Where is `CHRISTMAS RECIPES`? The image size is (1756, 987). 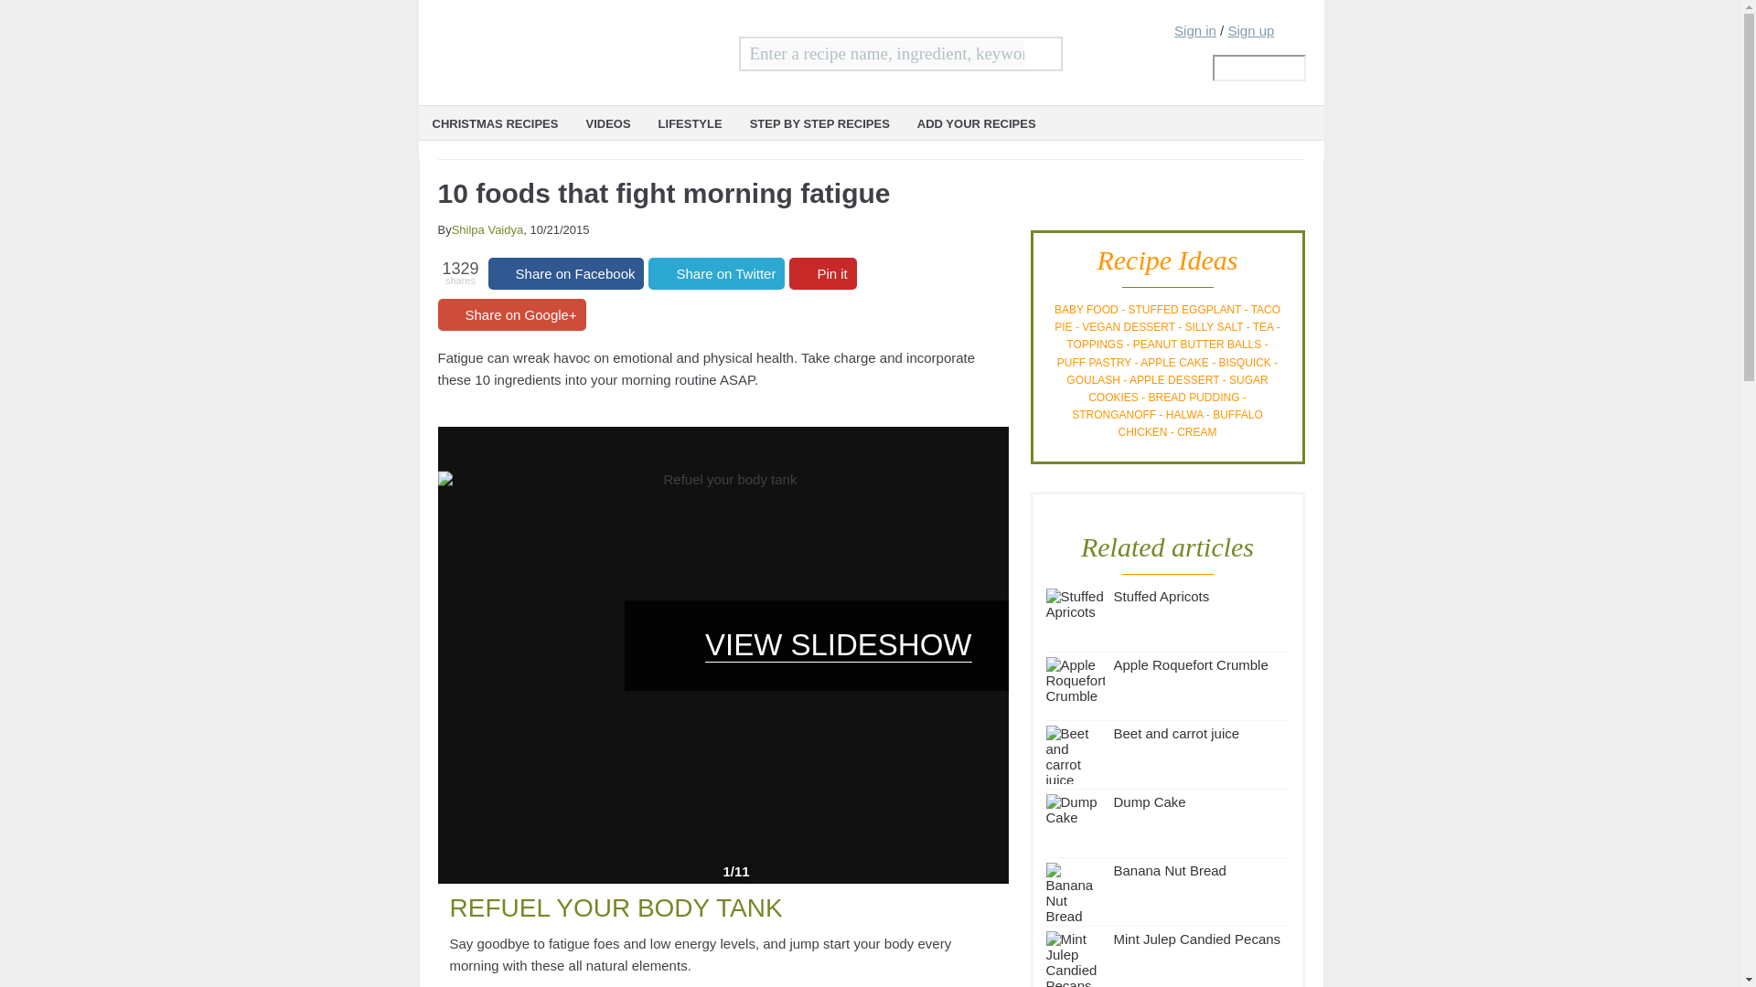
CHRISTMAS RECIPES is located at coordinates (496, 122).